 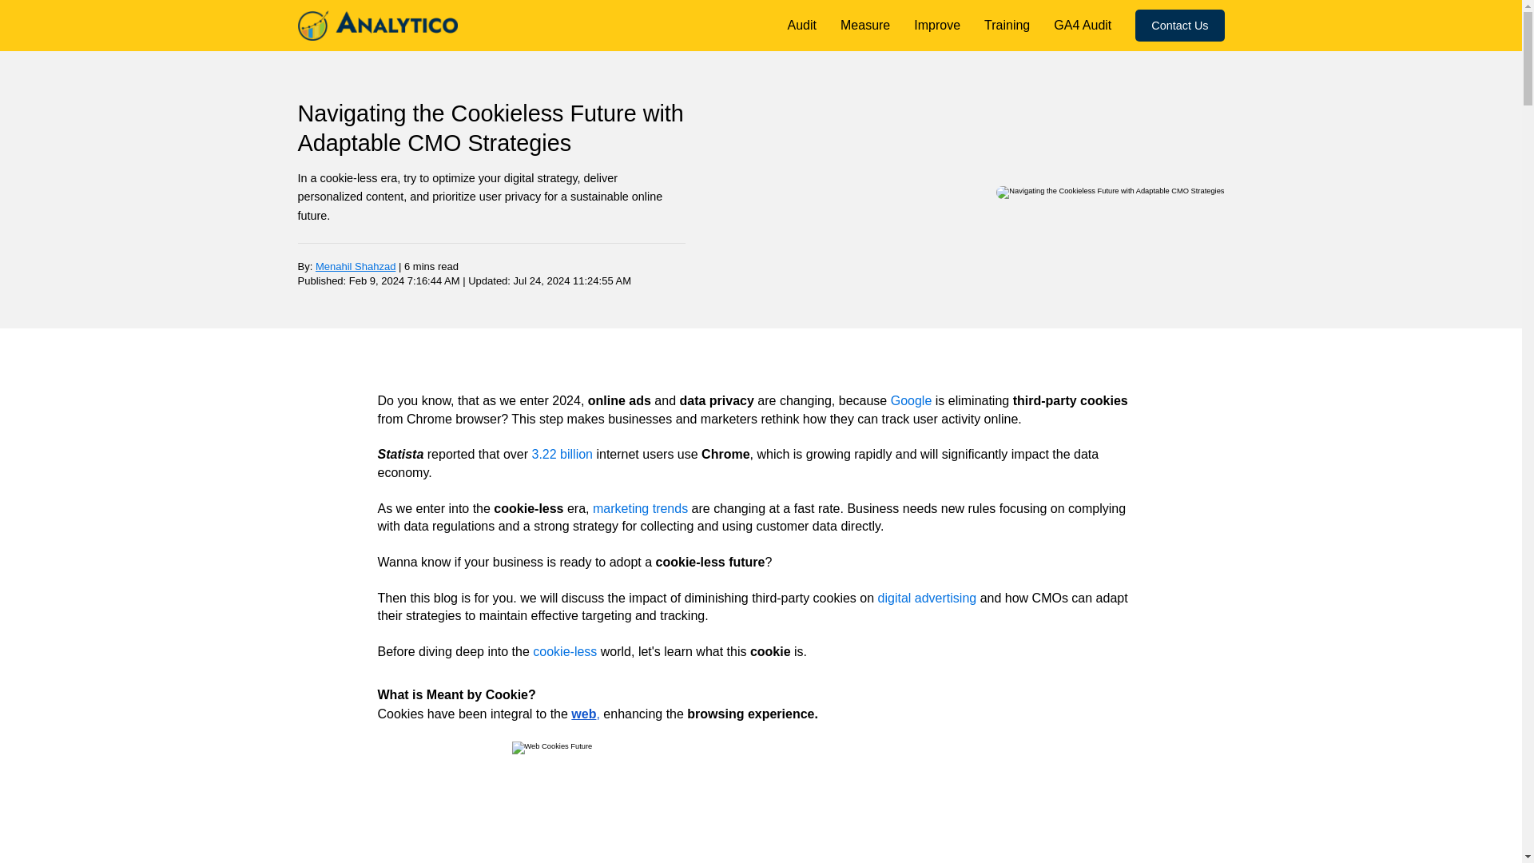 I want to click on Improve, so click(x=936, y=24).